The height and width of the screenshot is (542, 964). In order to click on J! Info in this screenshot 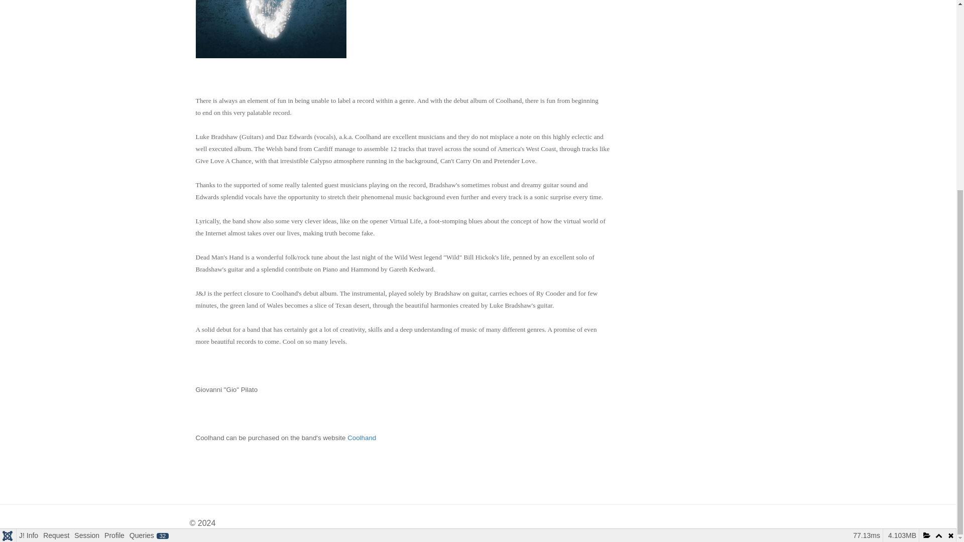, I will do `click(28, 248)`.